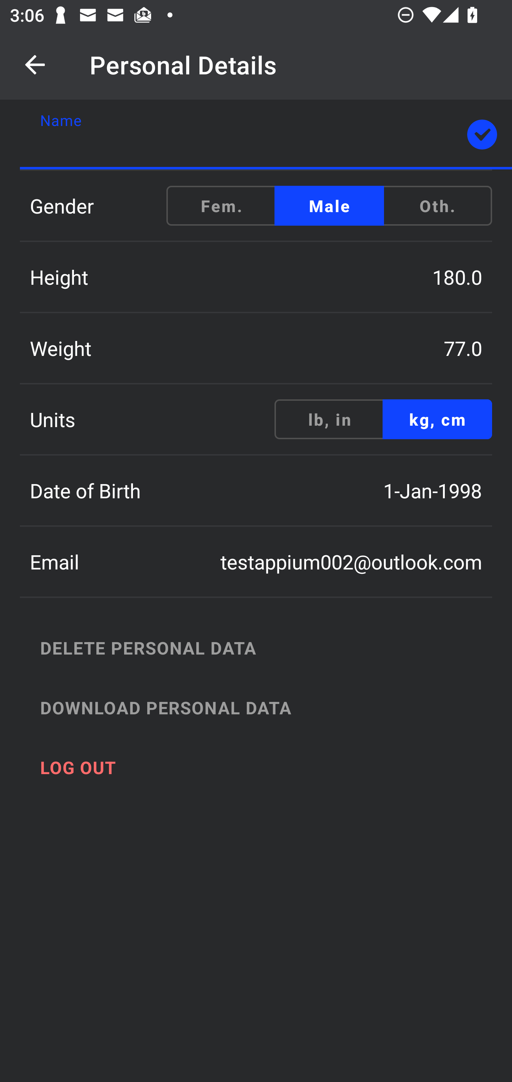 This screenshot has width=512, height=1082. I want to click on Weight 77.0, so click(256, 348).